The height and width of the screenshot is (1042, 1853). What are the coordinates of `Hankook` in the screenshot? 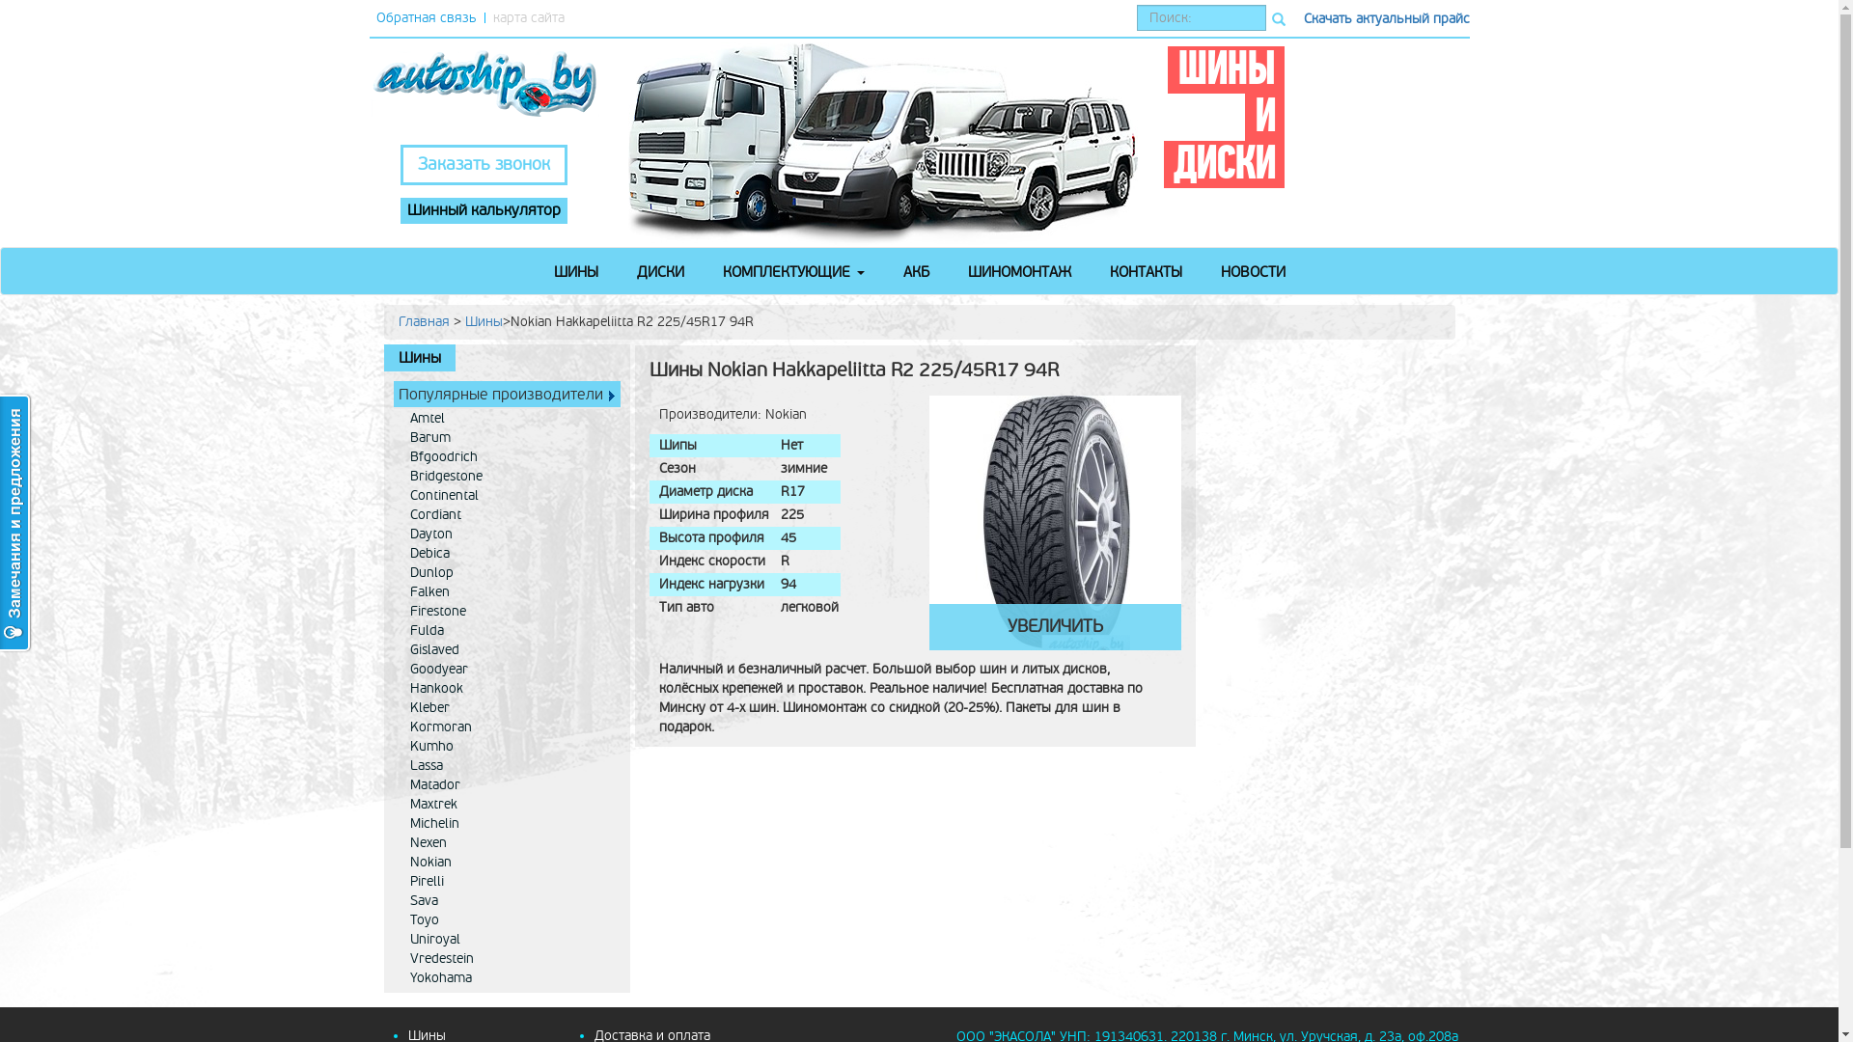 It's located at (510, 689).